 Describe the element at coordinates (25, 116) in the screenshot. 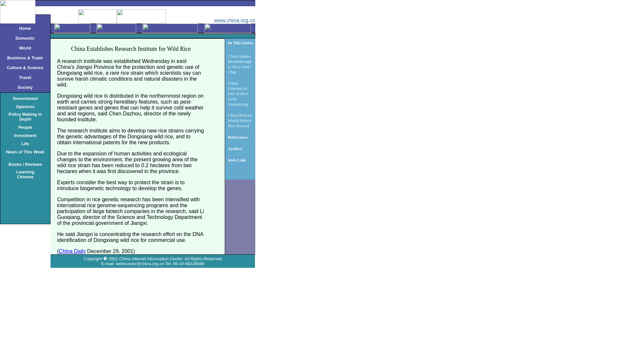

I see `Policy Making in Depth` at that location.